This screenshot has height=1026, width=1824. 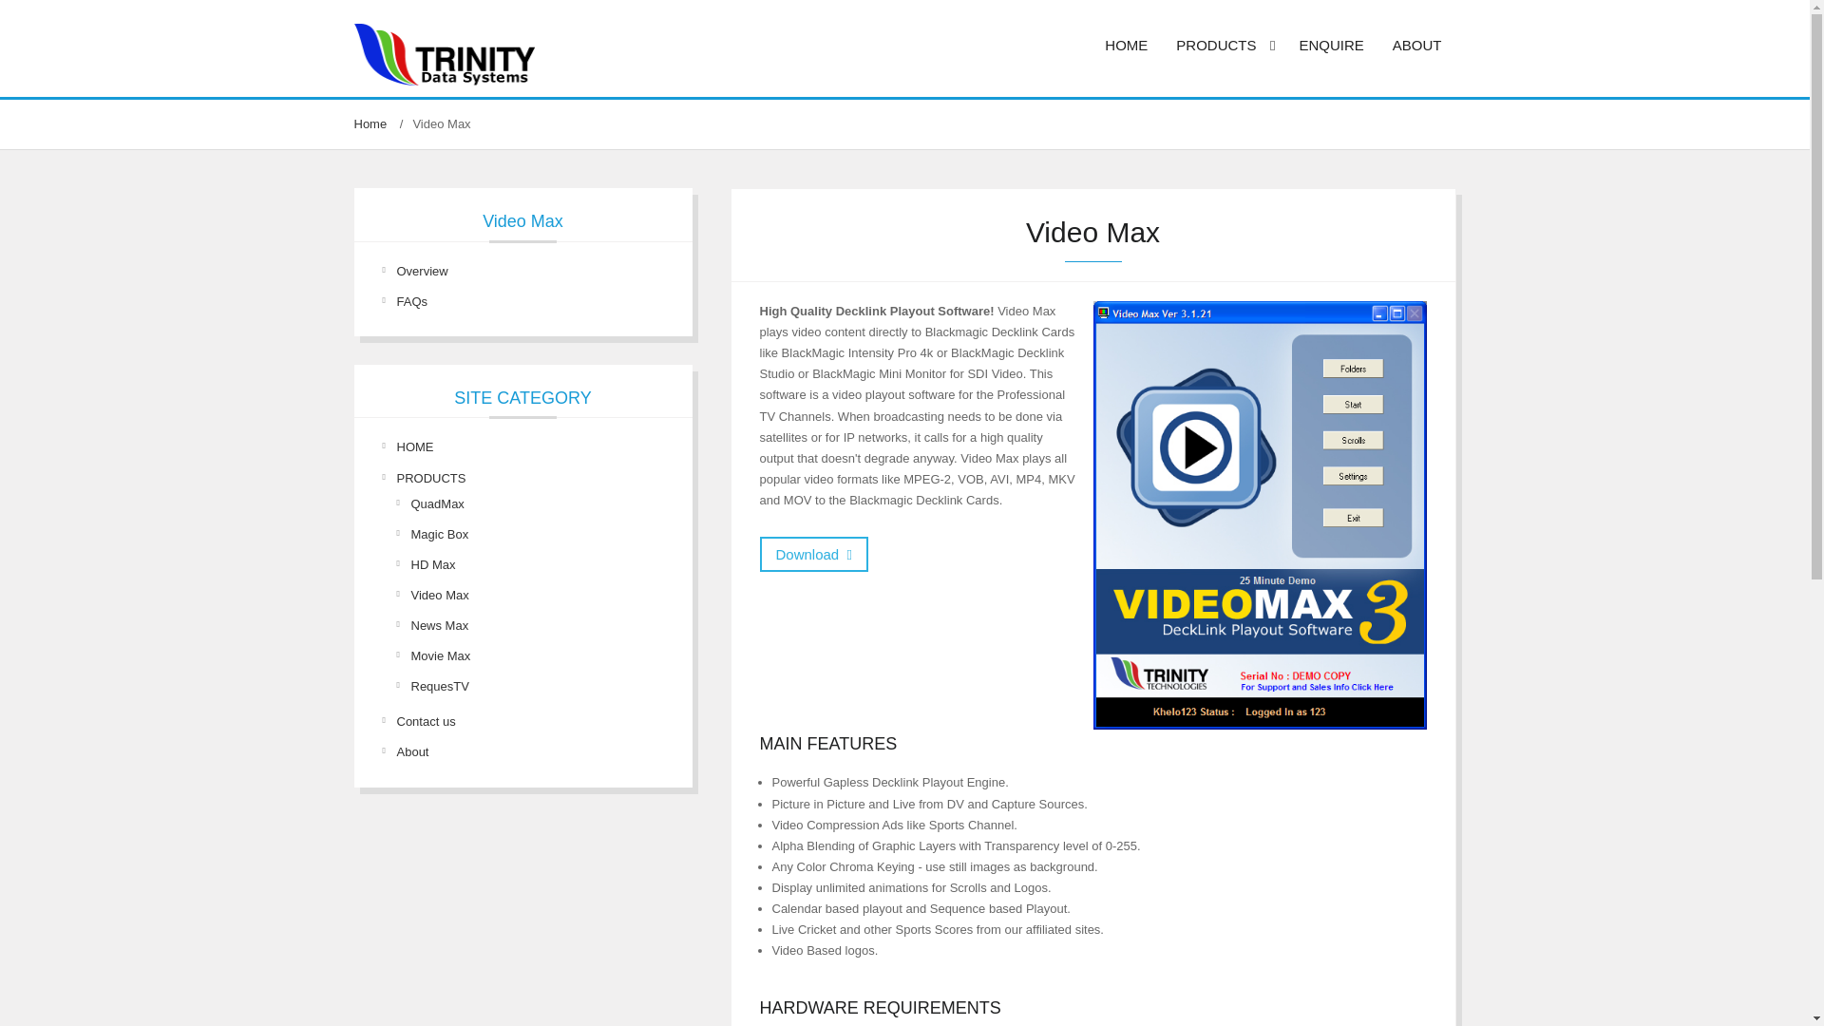 What do you see at coordinates (1417, 46) in the screenshot?
I see `ABOUT` at bounding box center [1417, 46].